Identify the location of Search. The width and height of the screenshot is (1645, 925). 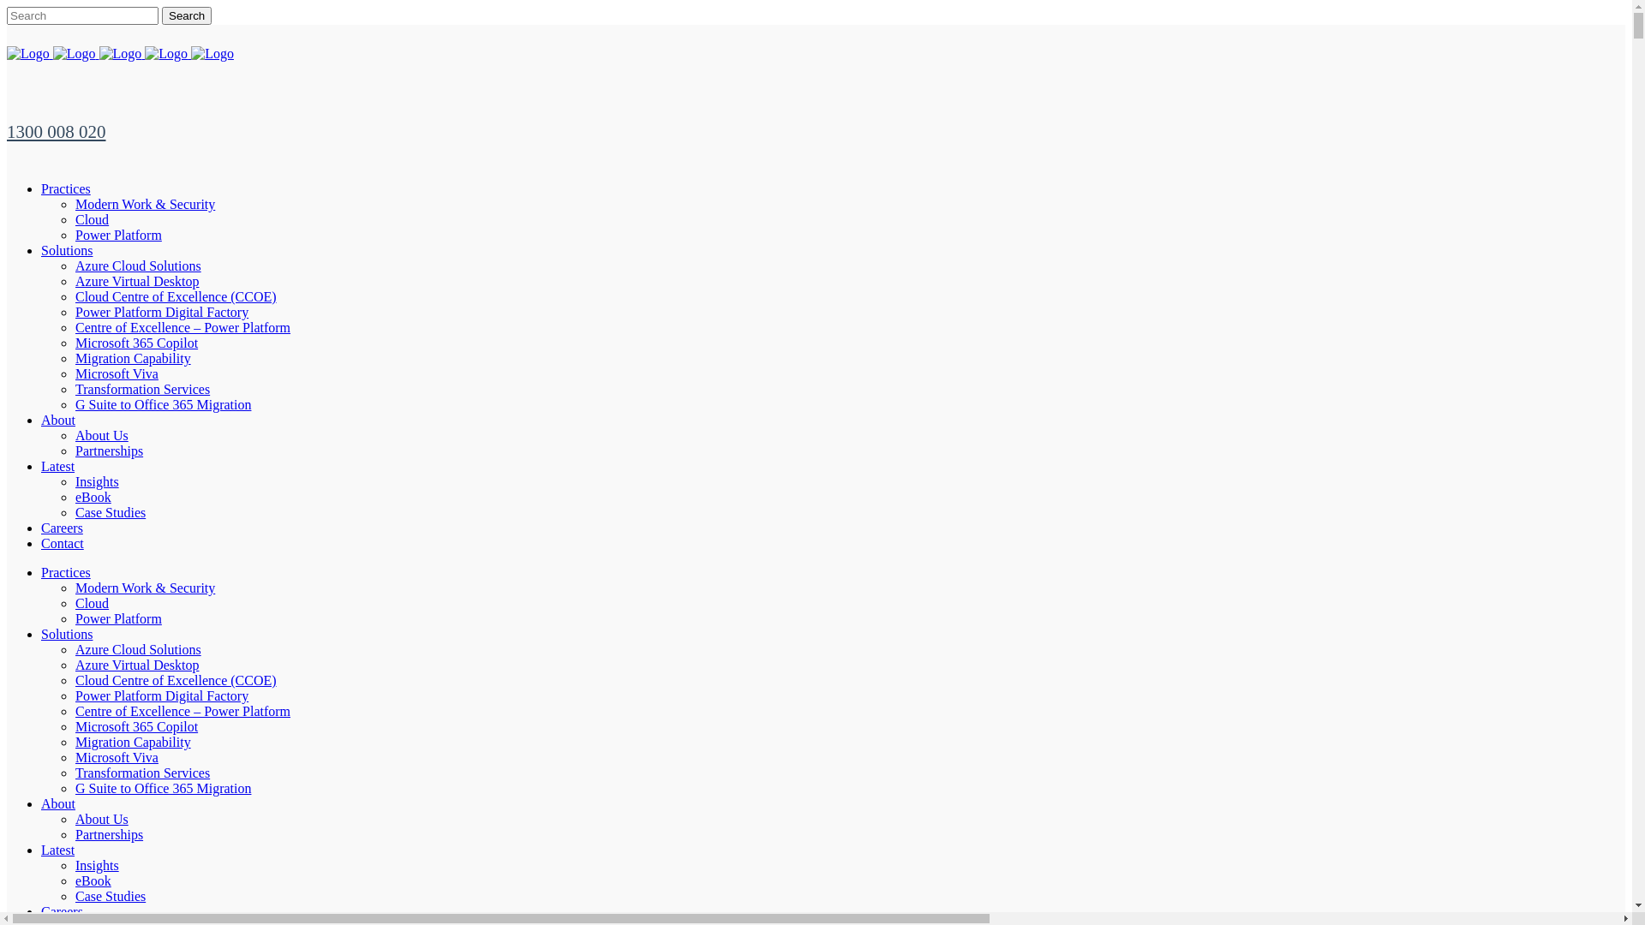
(187, 15).